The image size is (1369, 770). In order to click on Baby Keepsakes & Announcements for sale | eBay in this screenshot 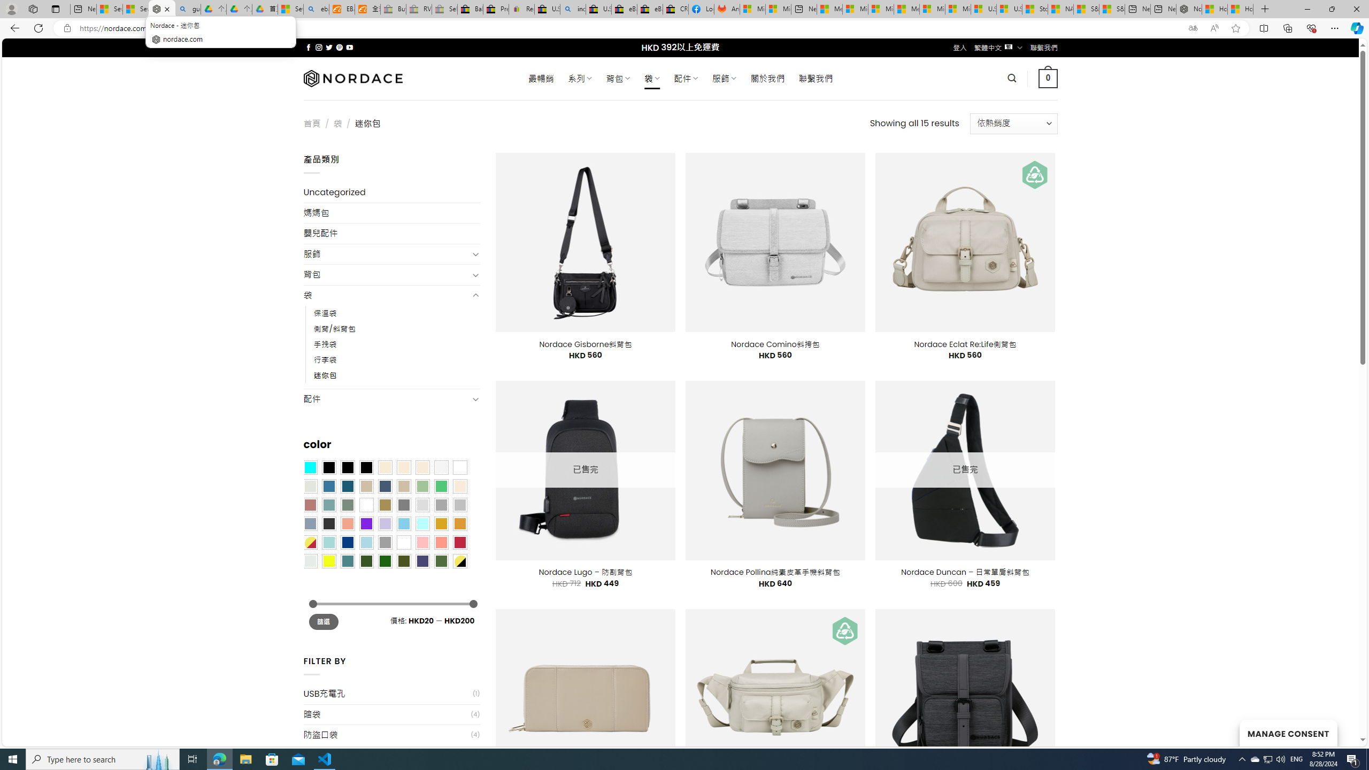, I will do `click(470, 9)`.